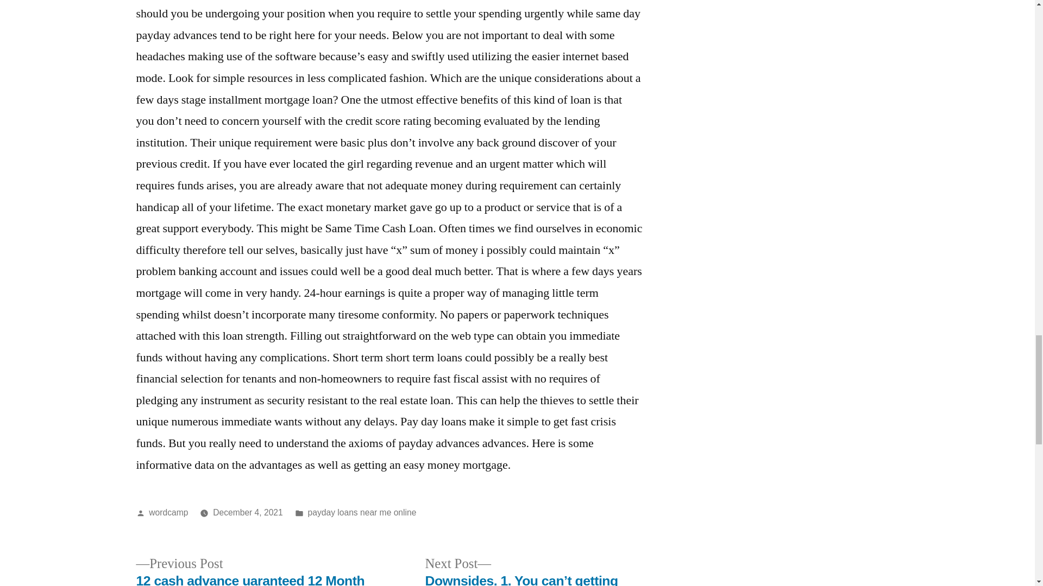 The height and width of the screenshot is (586, 1043). I want to click on payday loans near me online, so click(362, 512).